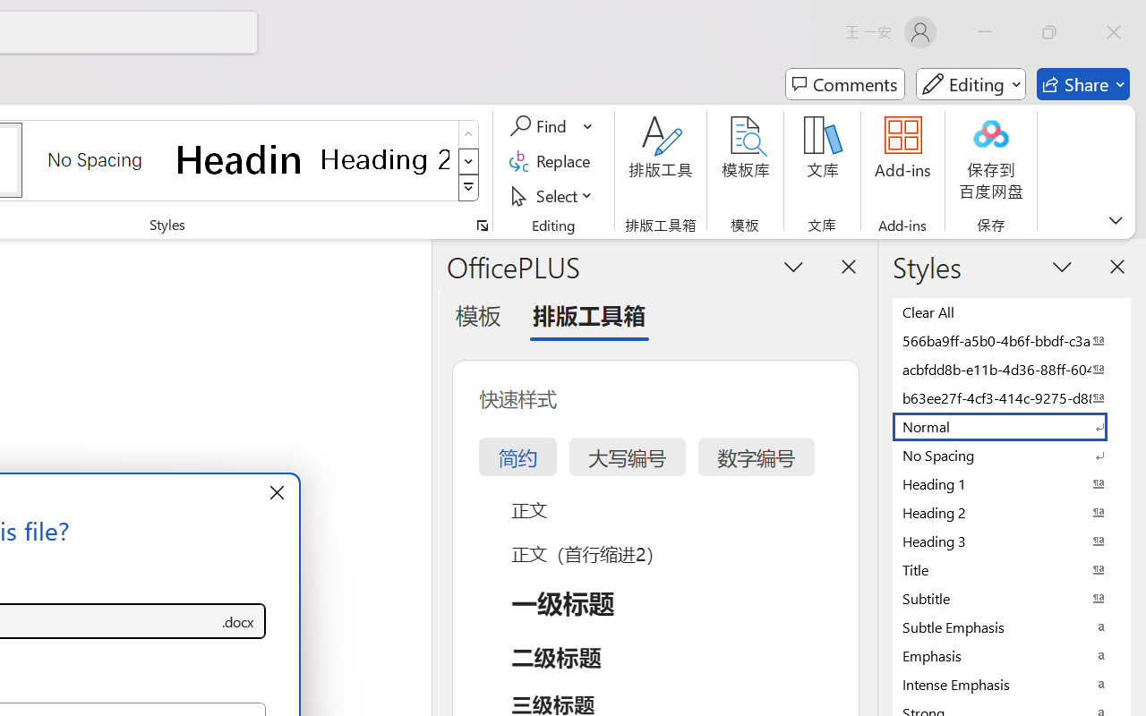  I want to click on Emphasis, so click(1012, 655).